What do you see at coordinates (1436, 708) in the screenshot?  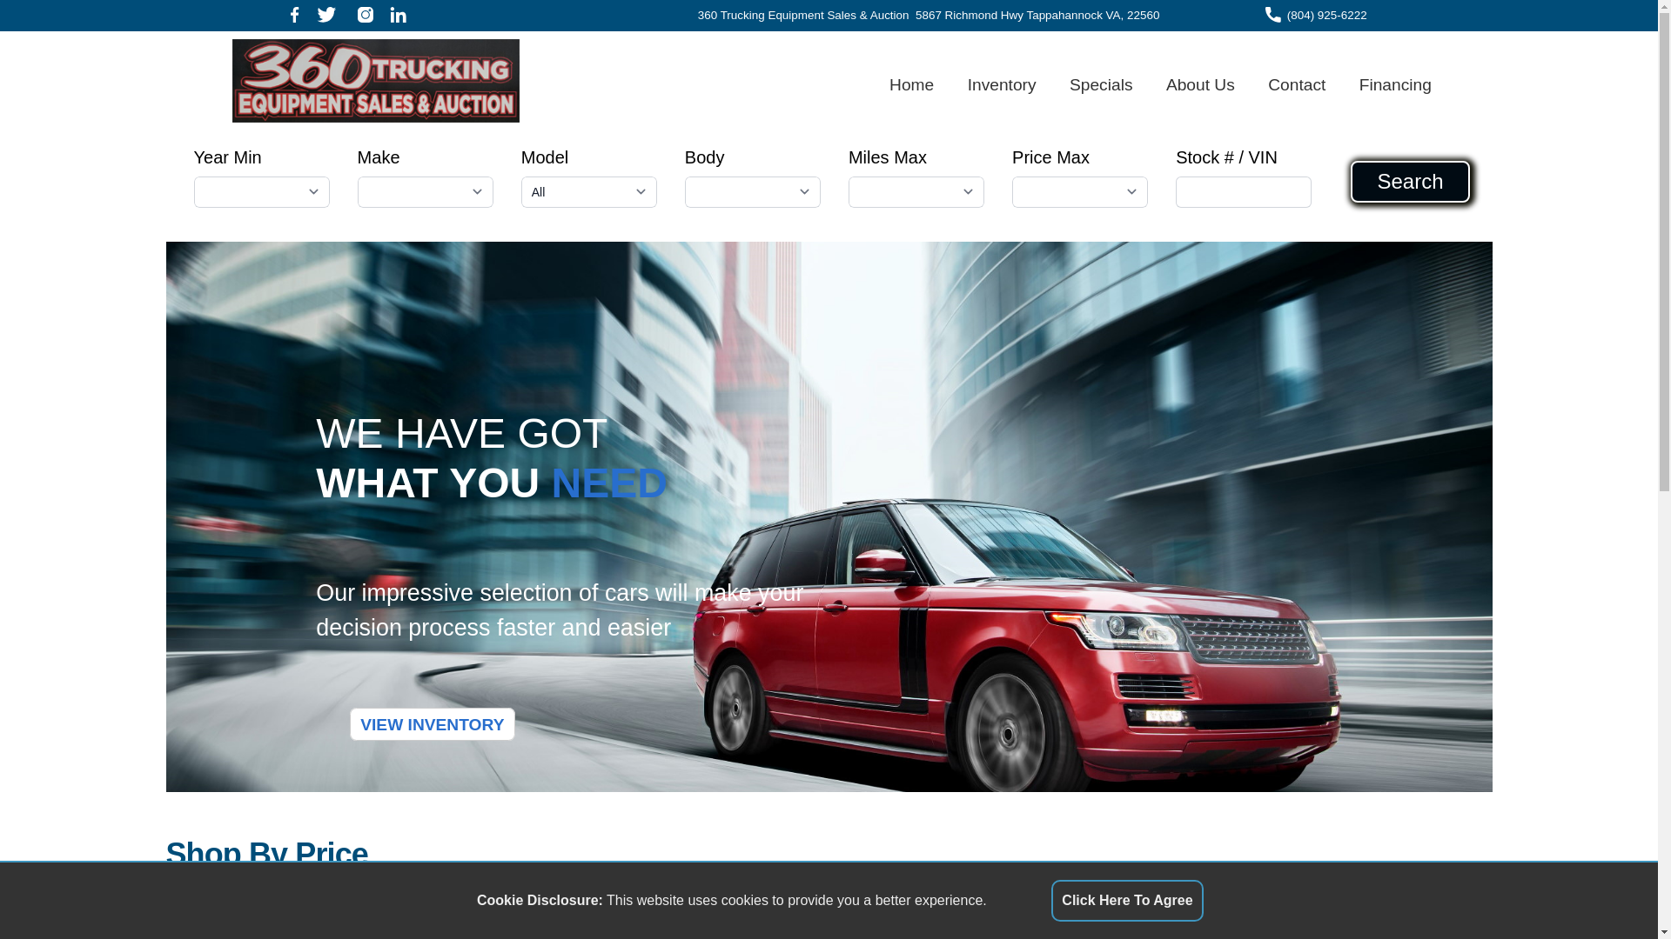 I see `Contact Us` at bounding box center [1436, 708].